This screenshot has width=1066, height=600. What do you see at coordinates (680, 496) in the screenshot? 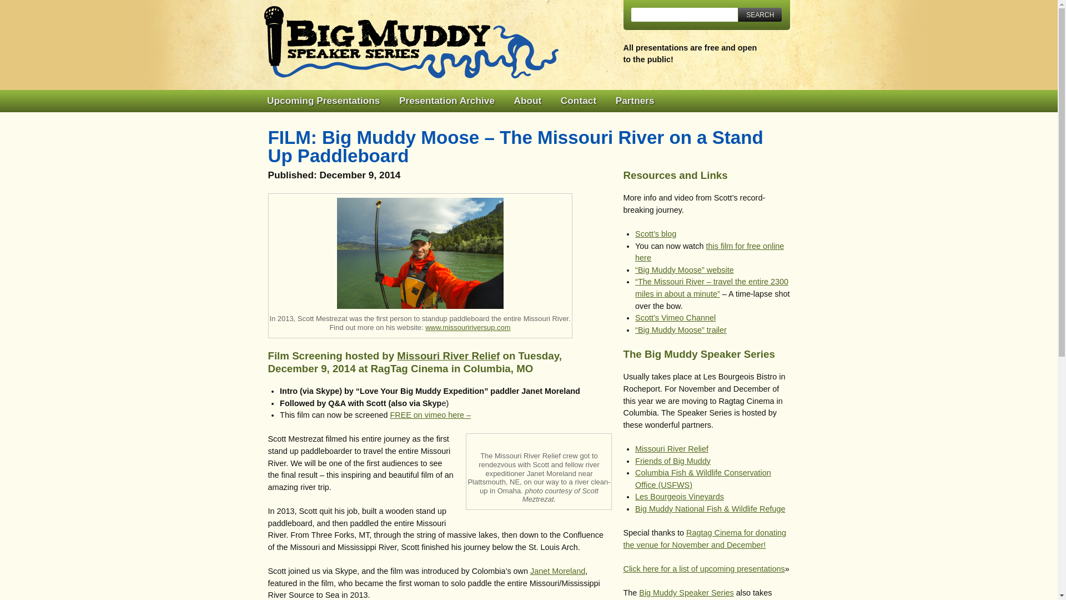
I see `Les Bourgeois Vineyards` at bounding box center [680, 496].